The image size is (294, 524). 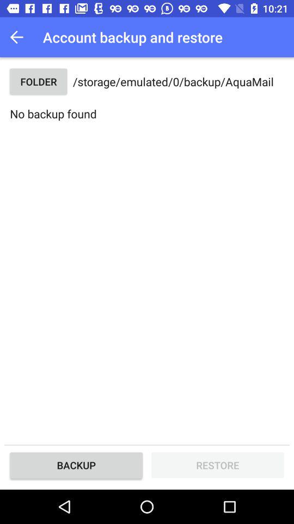 I want to click on select the item above no backup found icon, so click(x=38, y=82).